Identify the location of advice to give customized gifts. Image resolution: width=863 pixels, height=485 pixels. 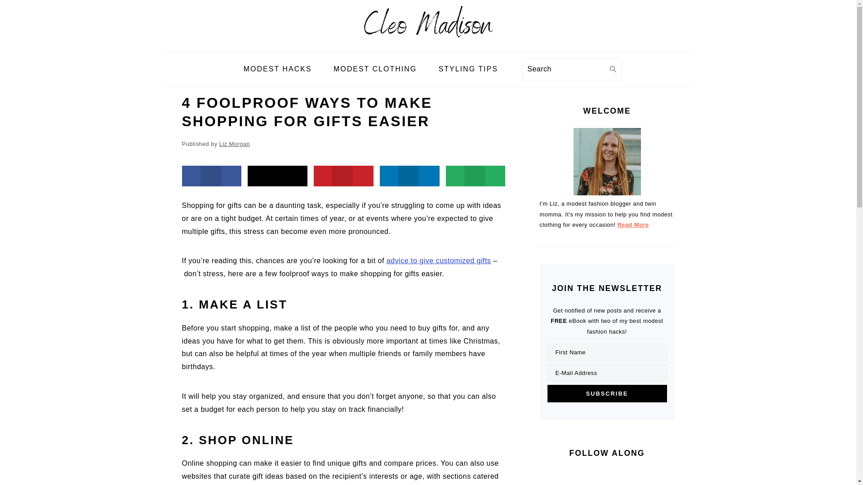
(439, 260).